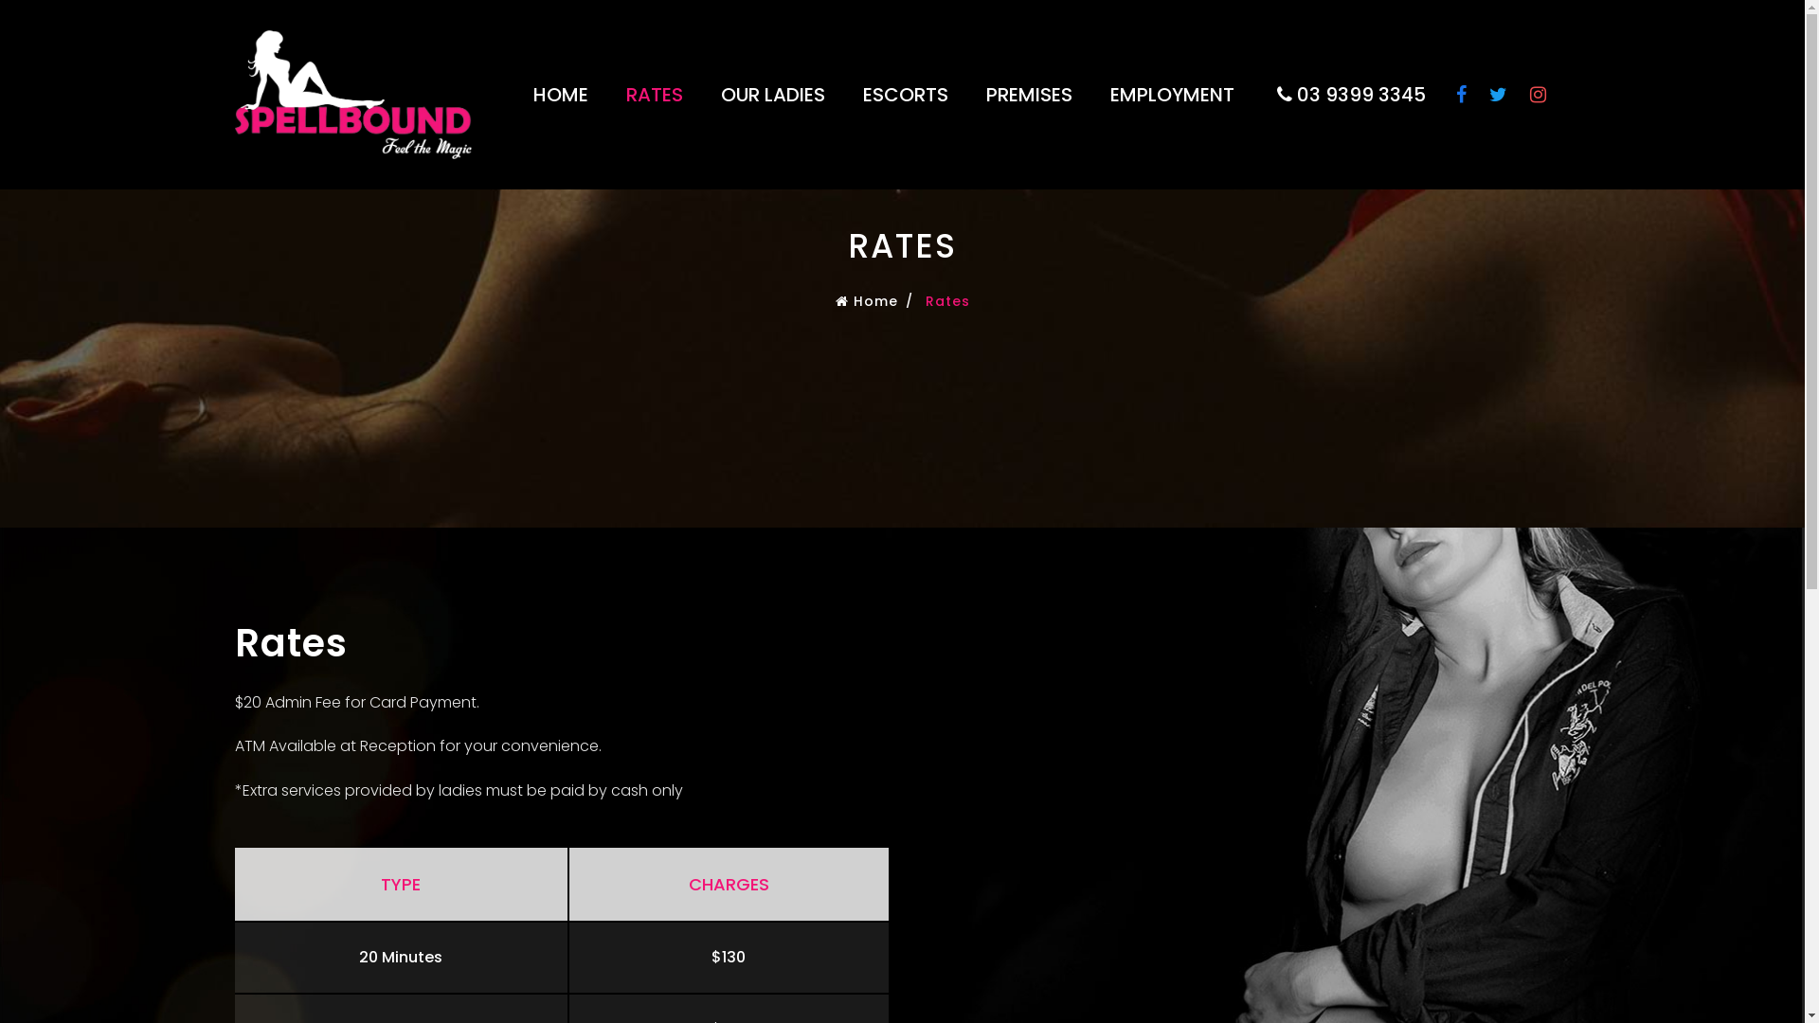 The height and width of the screenshot is (1023, 1819). What do you see at coordinates (1357, 95) in the screenshot?
I see `03 9399 3345` at bounding box center [1357, 95].